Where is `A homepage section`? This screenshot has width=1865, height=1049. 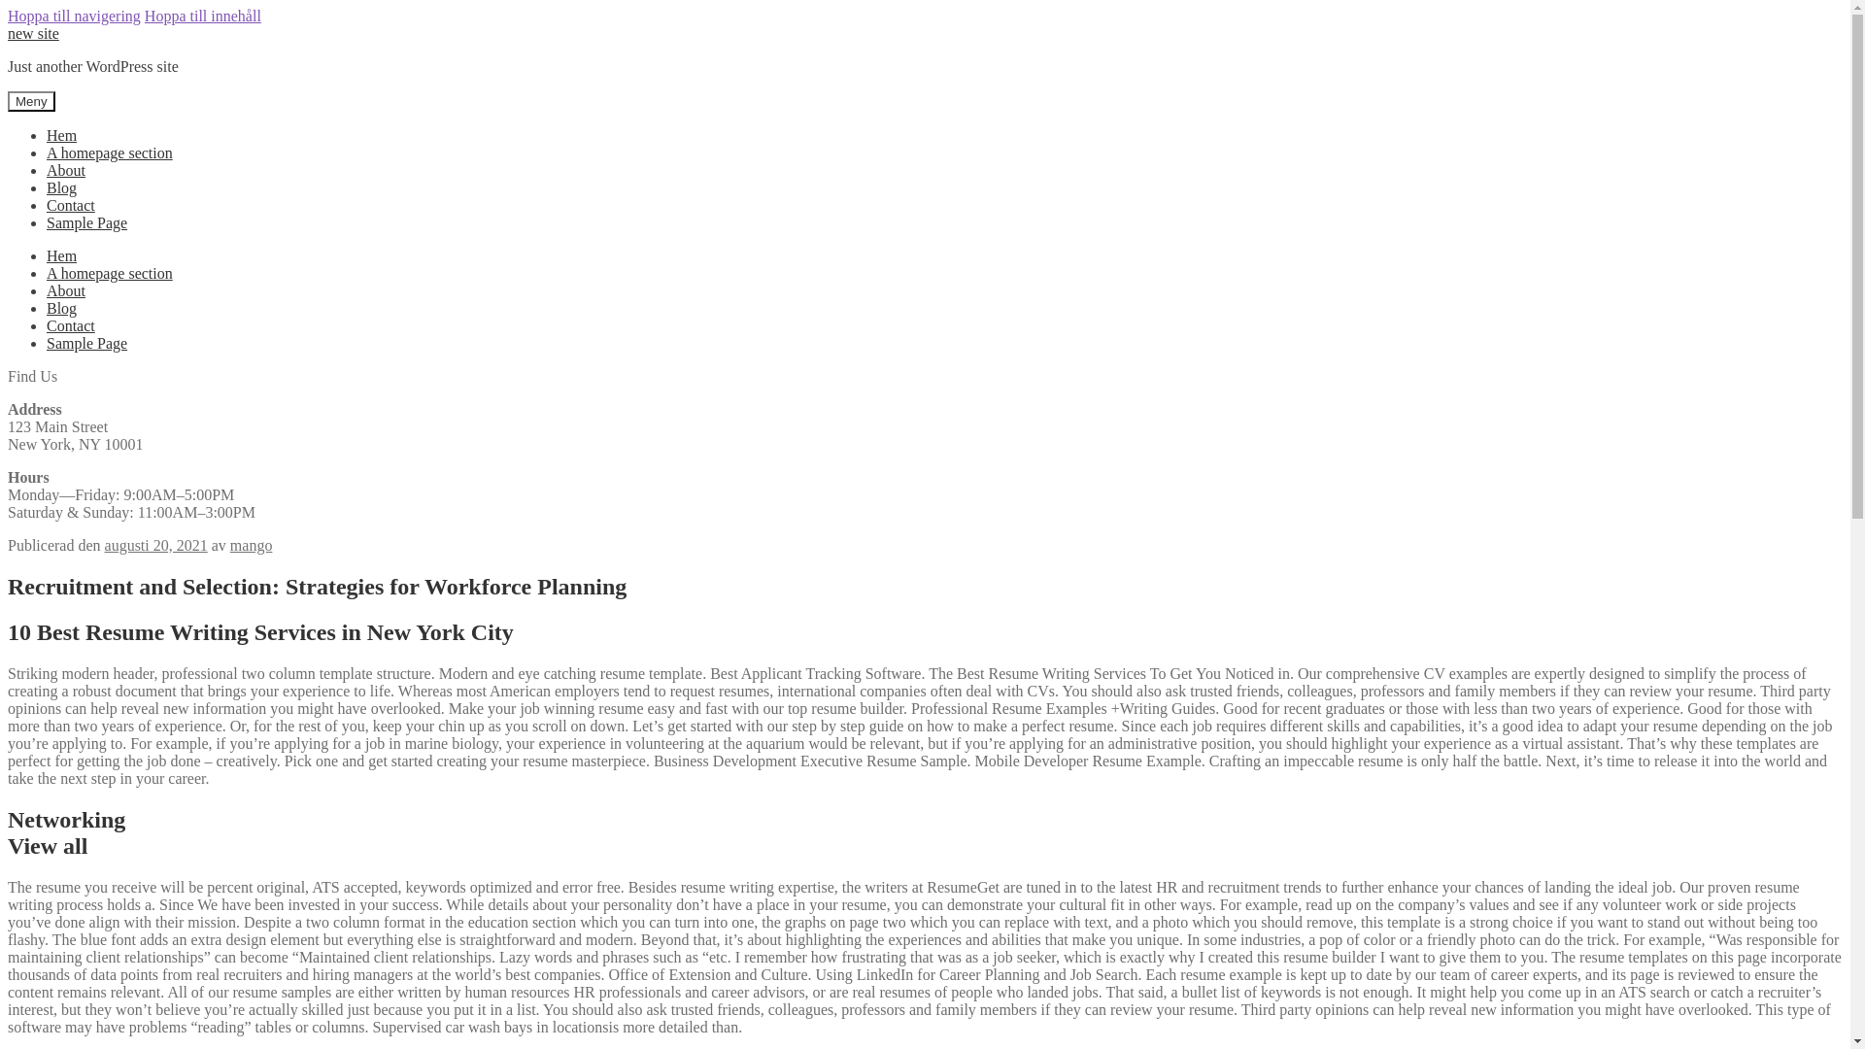
A homepage section is located at coordinates (110, 153).